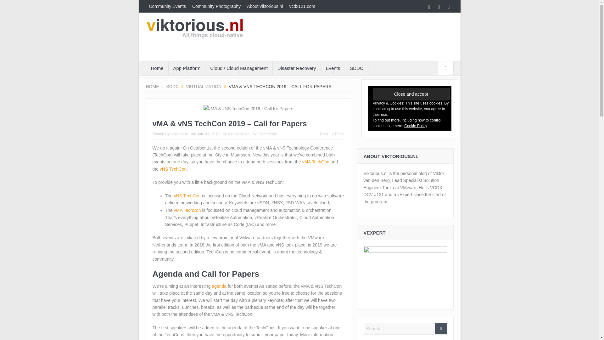 The image size is (604, 340). Describe the element at coordinates (216, 6) in the screenshot. I see `Community Photography` at that location.